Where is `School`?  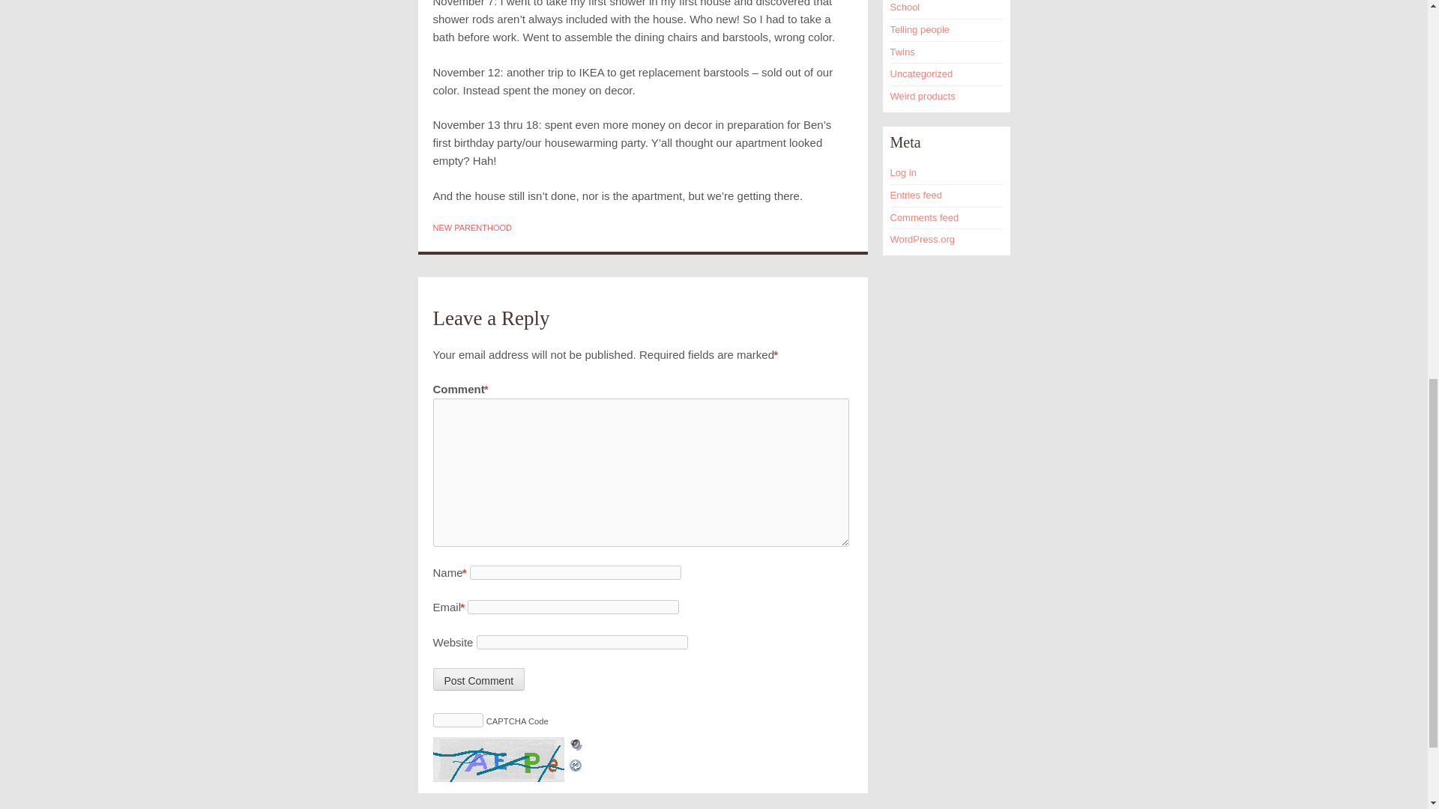
School is located at coordinates (905, 7).